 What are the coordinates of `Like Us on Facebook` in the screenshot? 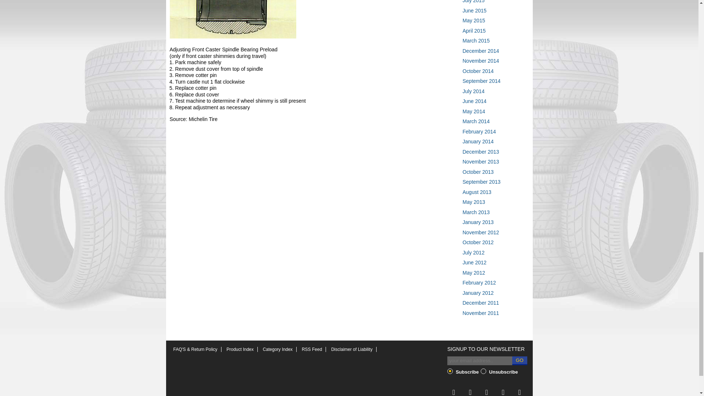 It's located at (470, 391).